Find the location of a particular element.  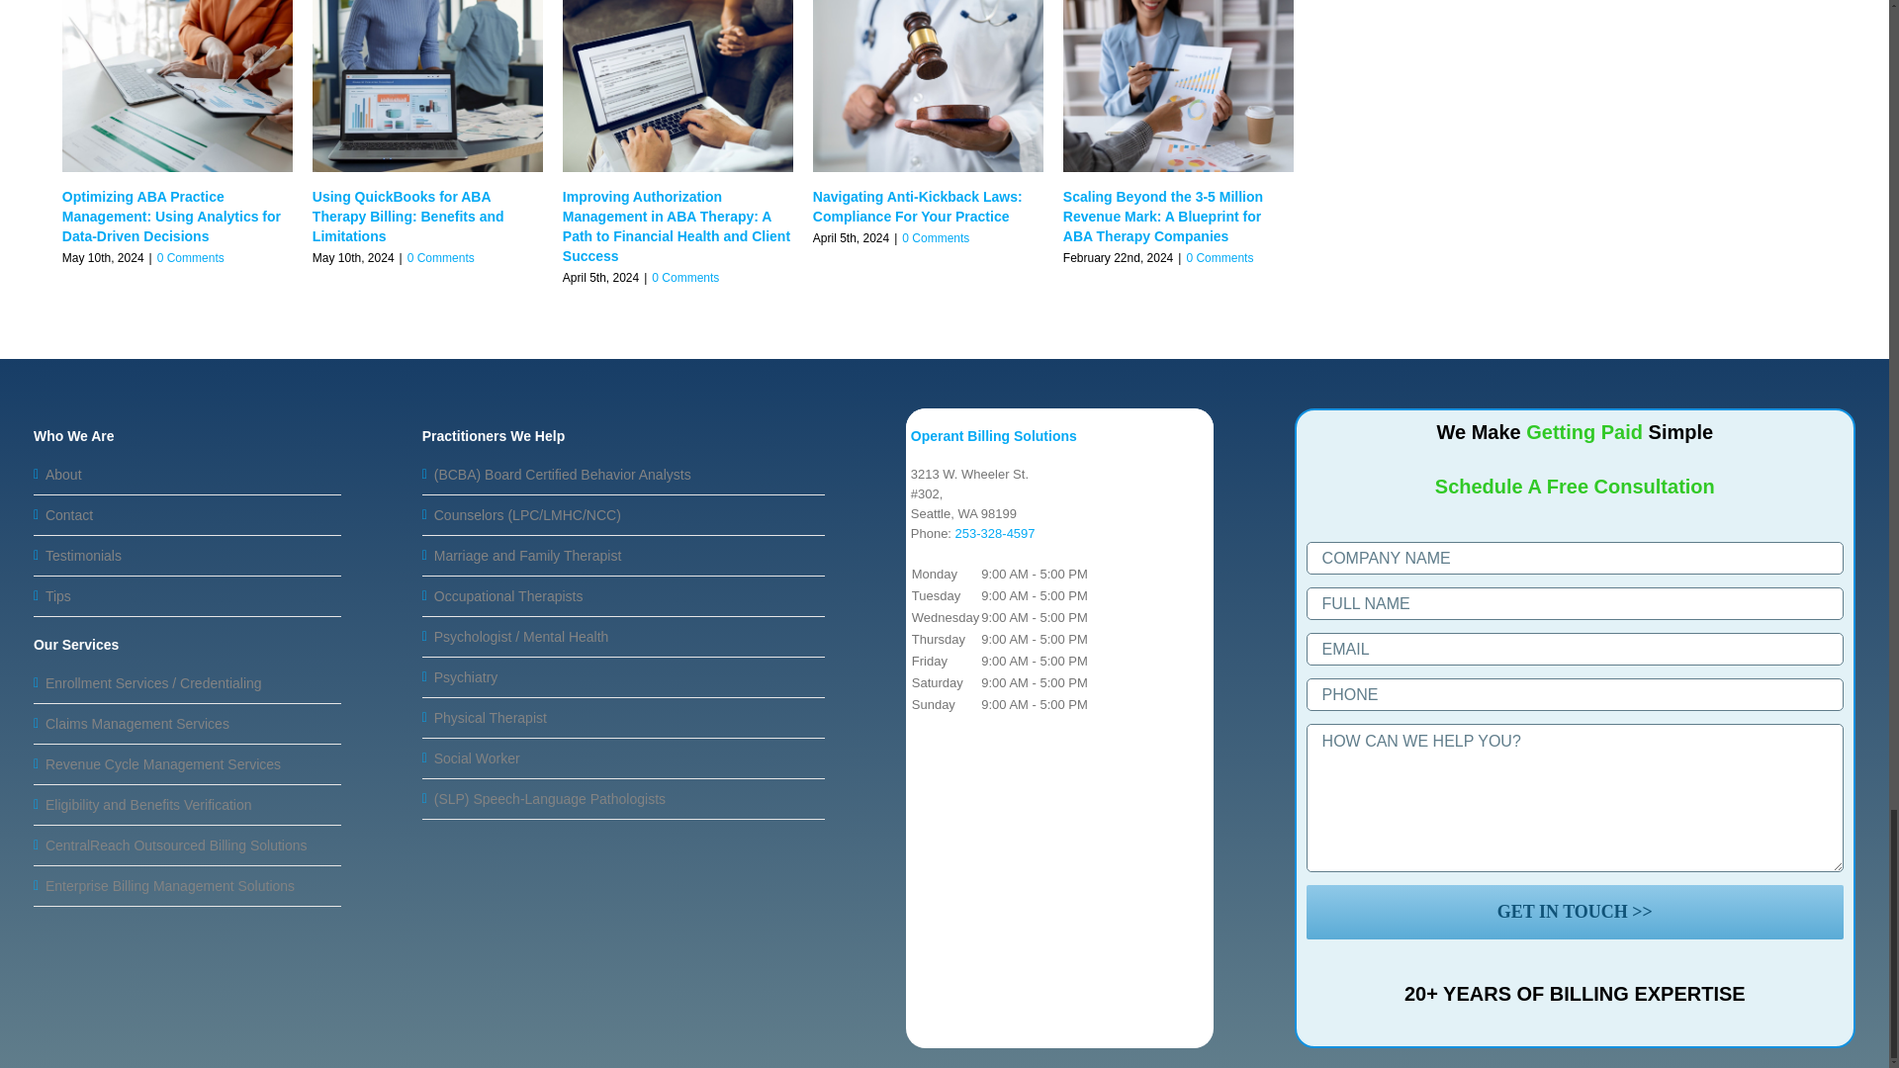

Navigating Anti-Kickback Laws: Compliance For Your Practice is located at coordinates (918, 206).